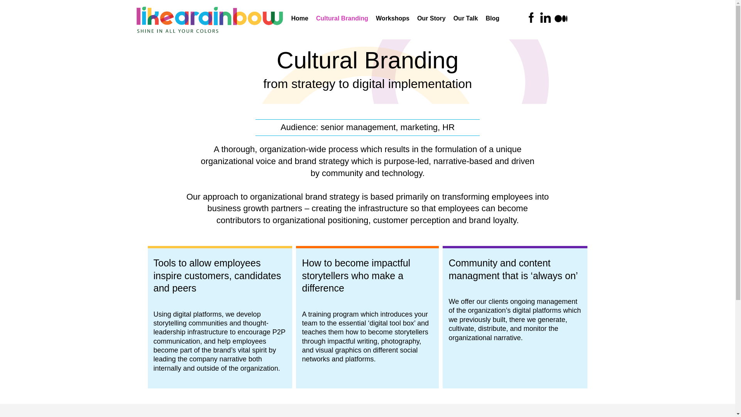 The width and height of the screenshot is (741, 417). I want to click on Home, so click(299, 19).